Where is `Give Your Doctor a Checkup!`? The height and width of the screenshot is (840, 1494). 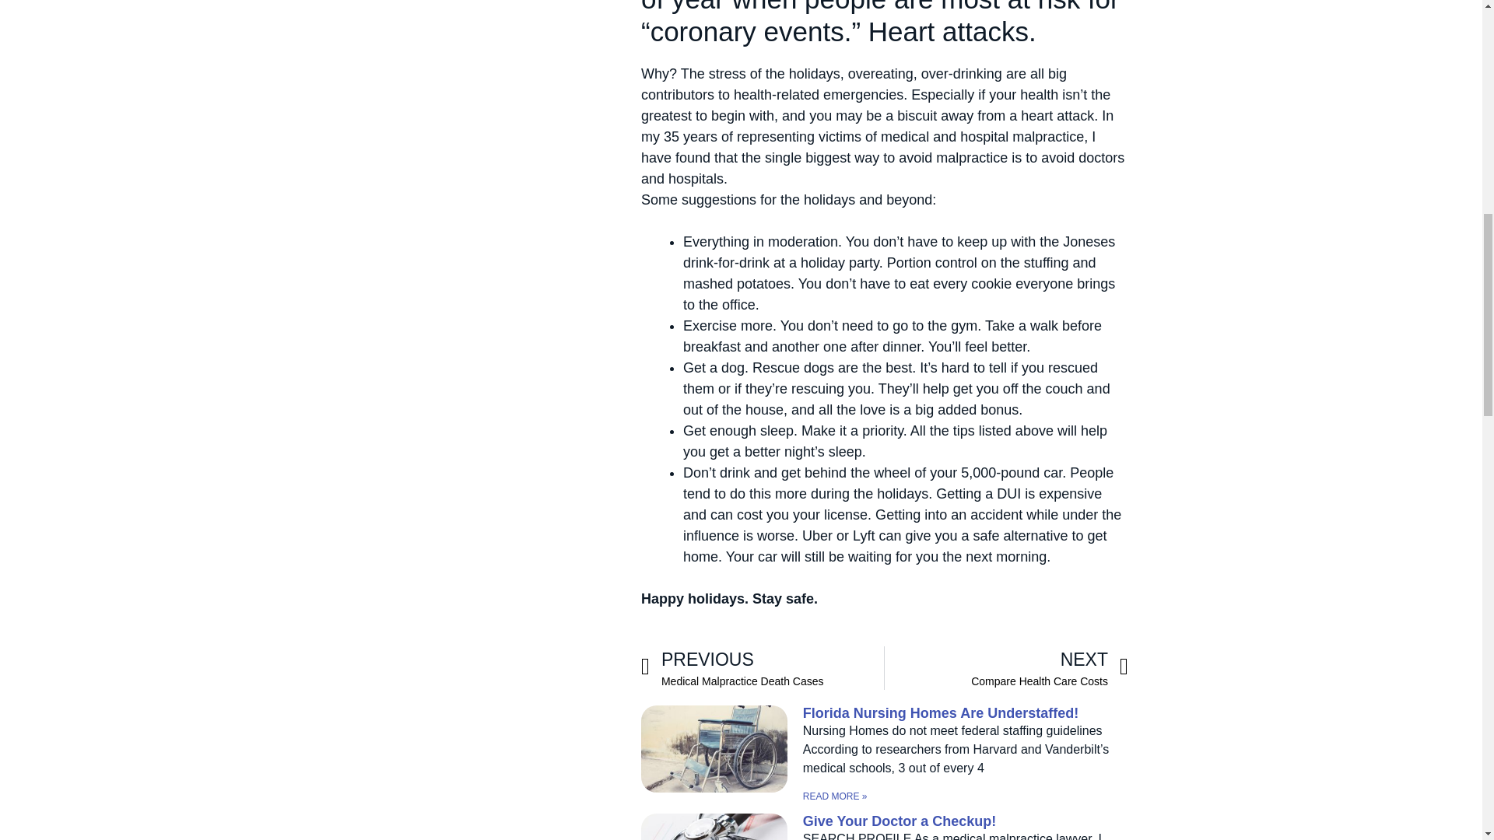 Give Your Doctor a Checkup! is located at coordinates (763, 667).